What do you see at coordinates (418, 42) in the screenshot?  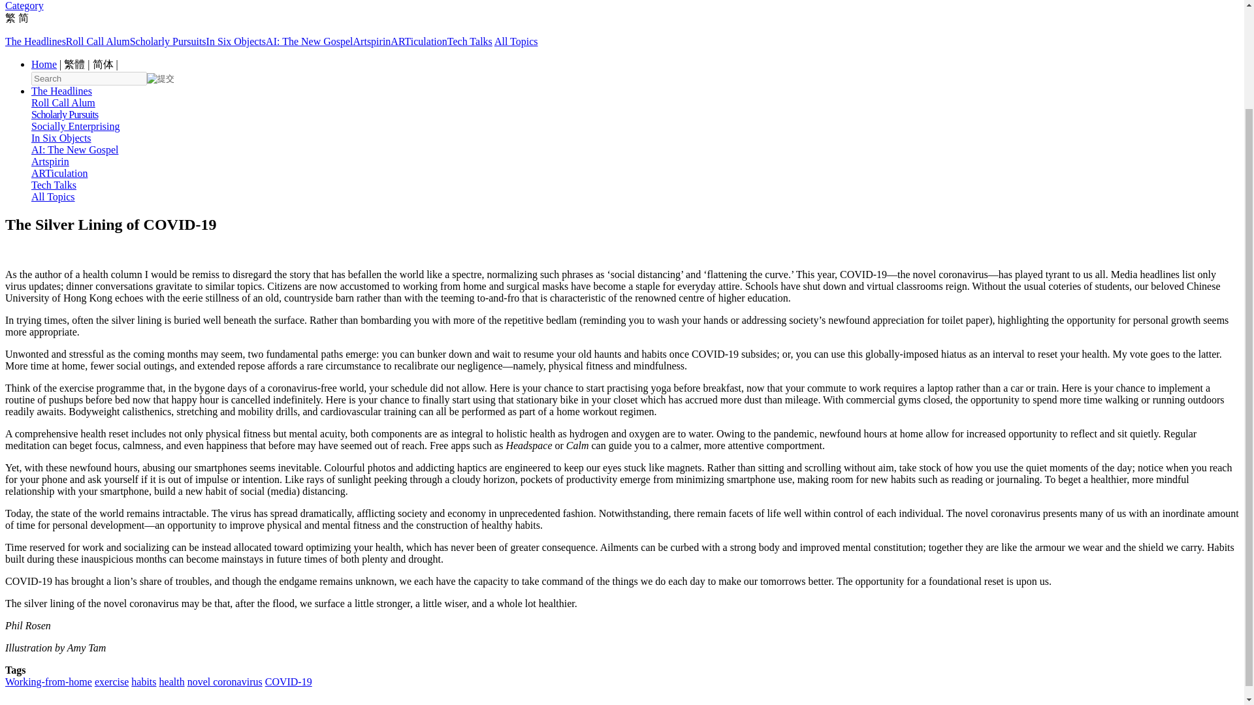 I see `ARTiculation` at bounding box center [418, 42].